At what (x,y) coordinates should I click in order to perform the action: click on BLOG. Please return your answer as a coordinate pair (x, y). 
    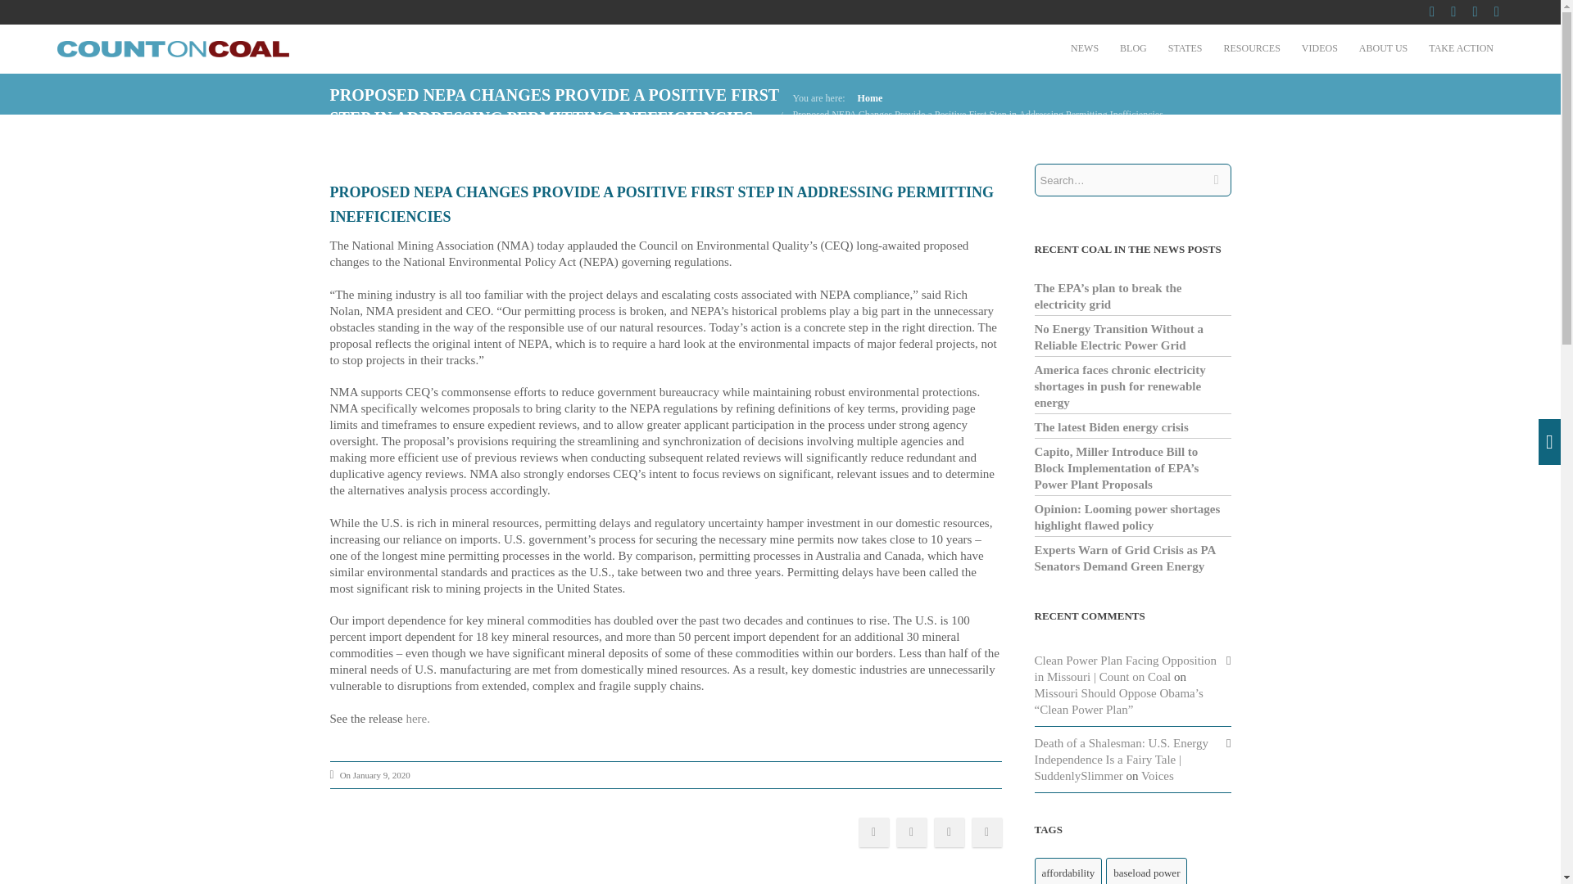
    Looking at the image, I should click on (1133, 47).